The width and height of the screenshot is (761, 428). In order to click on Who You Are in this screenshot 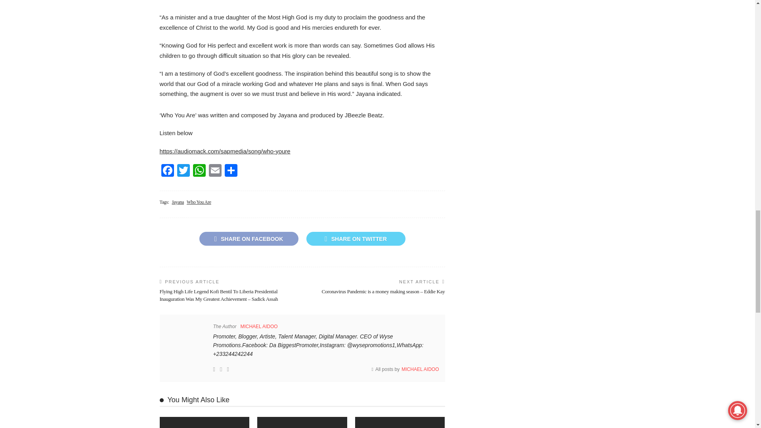, I will do `click(199, 202)`.